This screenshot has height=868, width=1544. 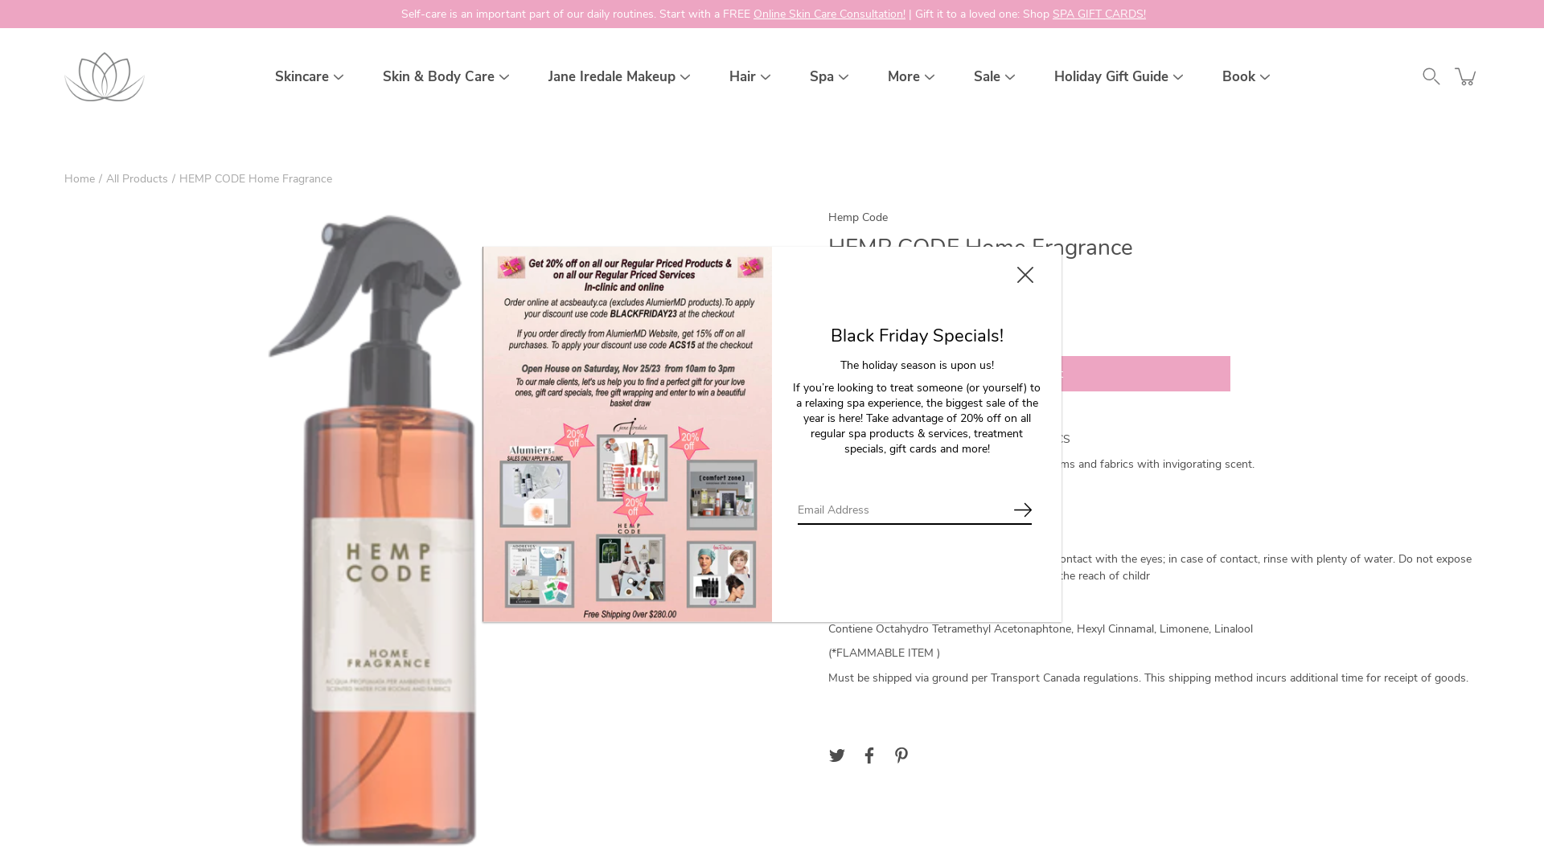 What do you see at coordinates (1029, 374) in the screenshot?
I see `Add To Cart` at bounding box center [1029, 374].